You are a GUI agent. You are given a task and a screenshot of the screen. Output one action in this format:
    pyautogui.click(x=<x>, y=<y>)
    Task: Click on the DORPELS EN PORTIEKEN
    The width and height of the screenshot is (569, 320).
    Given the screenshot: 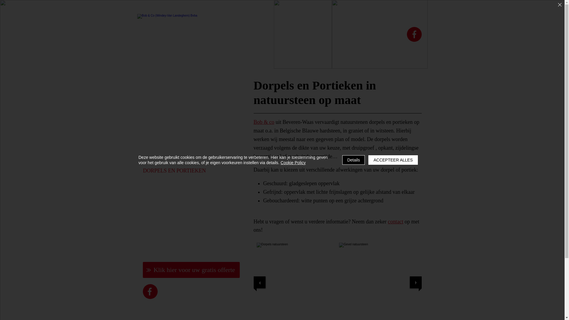 What is the action you would take?
    pyautogui.click(x=186, y=171)
    